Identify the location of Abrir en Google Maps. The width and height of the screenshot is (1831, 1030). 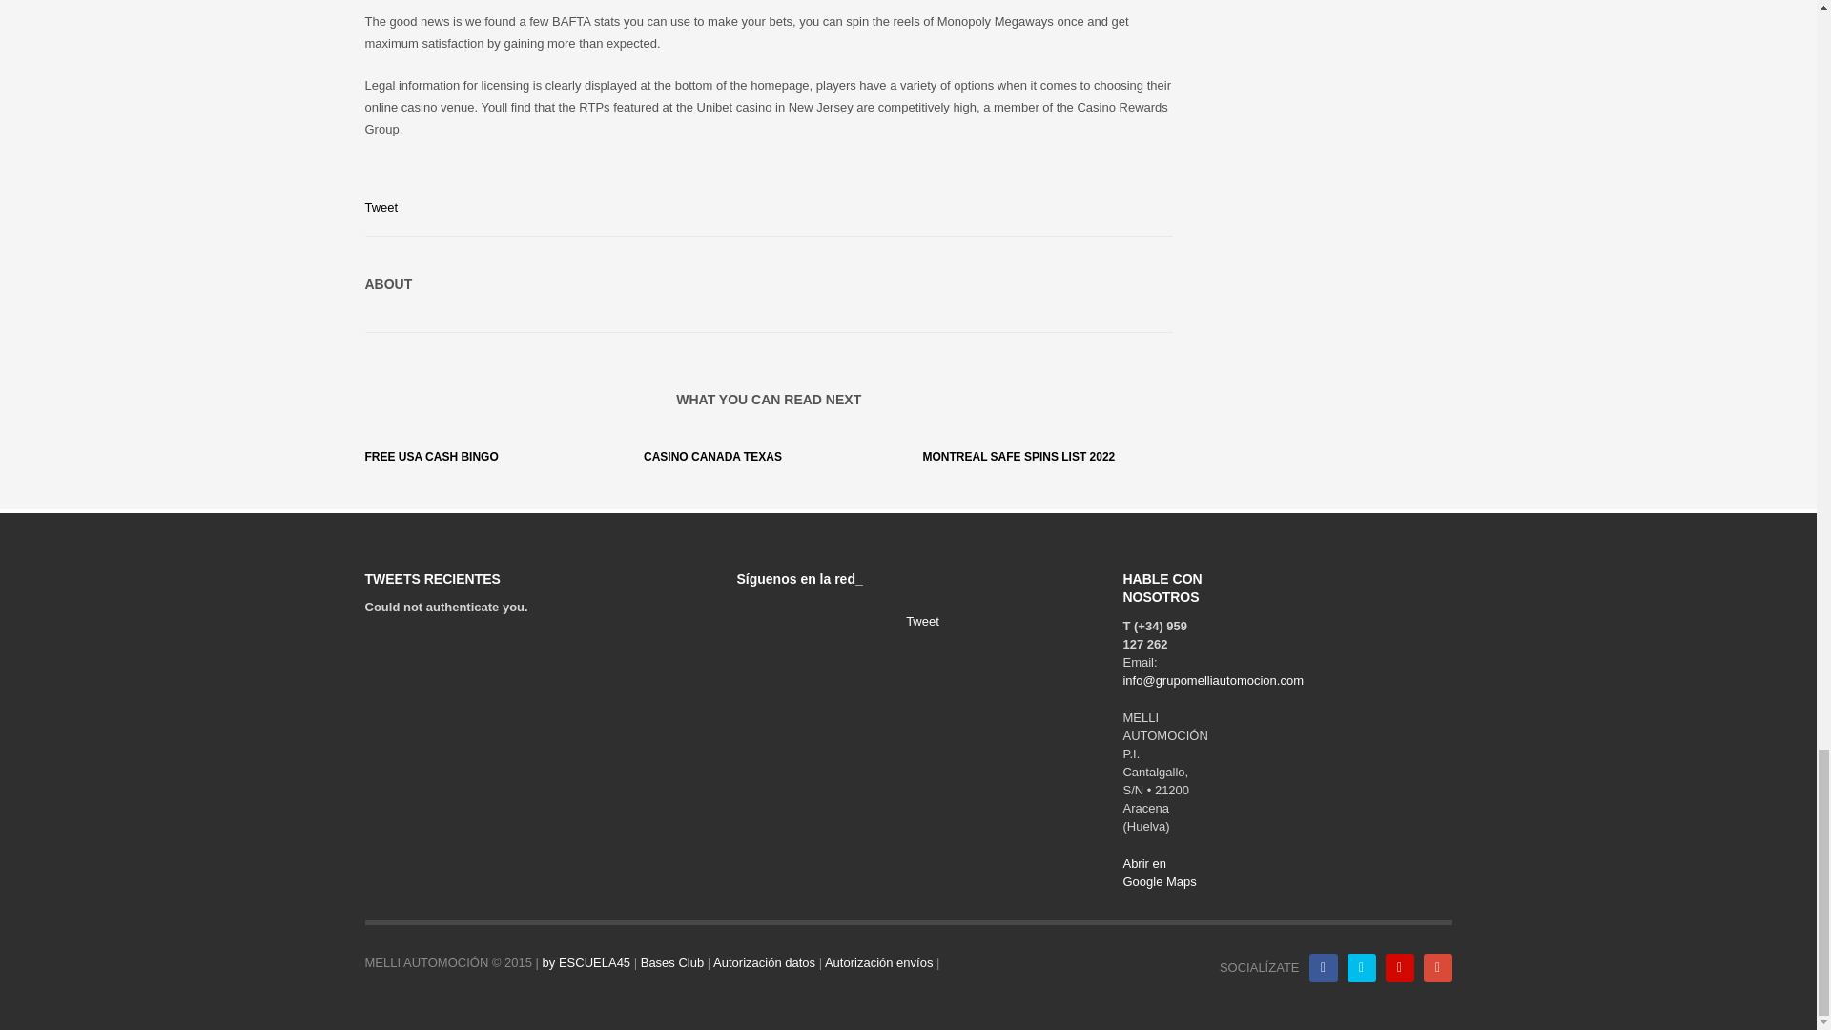
(1158, 872).